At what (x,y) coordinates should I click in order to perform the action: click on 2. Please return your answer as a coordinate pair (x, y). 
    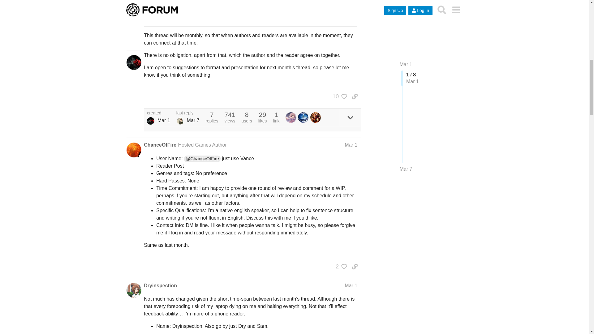
    Looking at the image, I should click on (340, 267).